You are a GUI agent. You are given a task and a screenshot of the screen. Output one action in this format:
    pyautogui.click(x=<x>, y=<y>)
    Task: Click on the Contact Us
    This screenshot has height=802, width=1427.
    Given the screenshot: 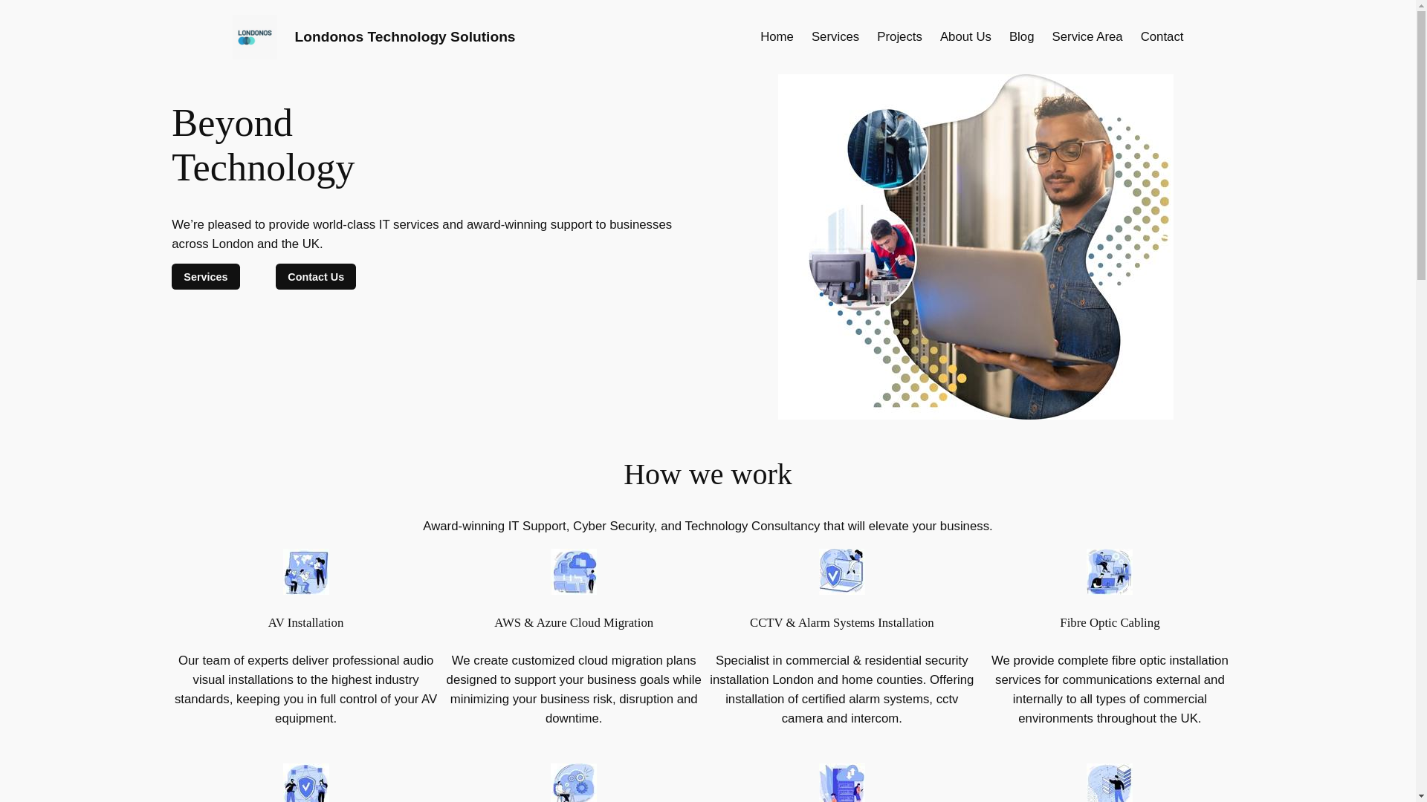 What is the action you would take?
    pyautogui.click(x=315, y=276)
    